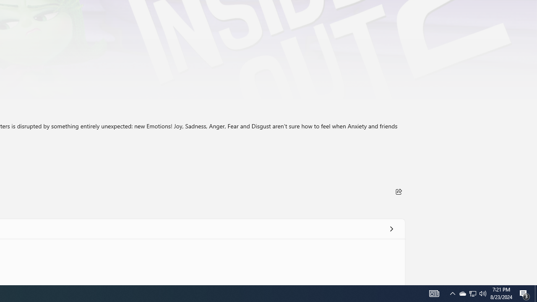 The height and width of the screenshot is (302, 537). I want to click on See all, so click(391, 228).